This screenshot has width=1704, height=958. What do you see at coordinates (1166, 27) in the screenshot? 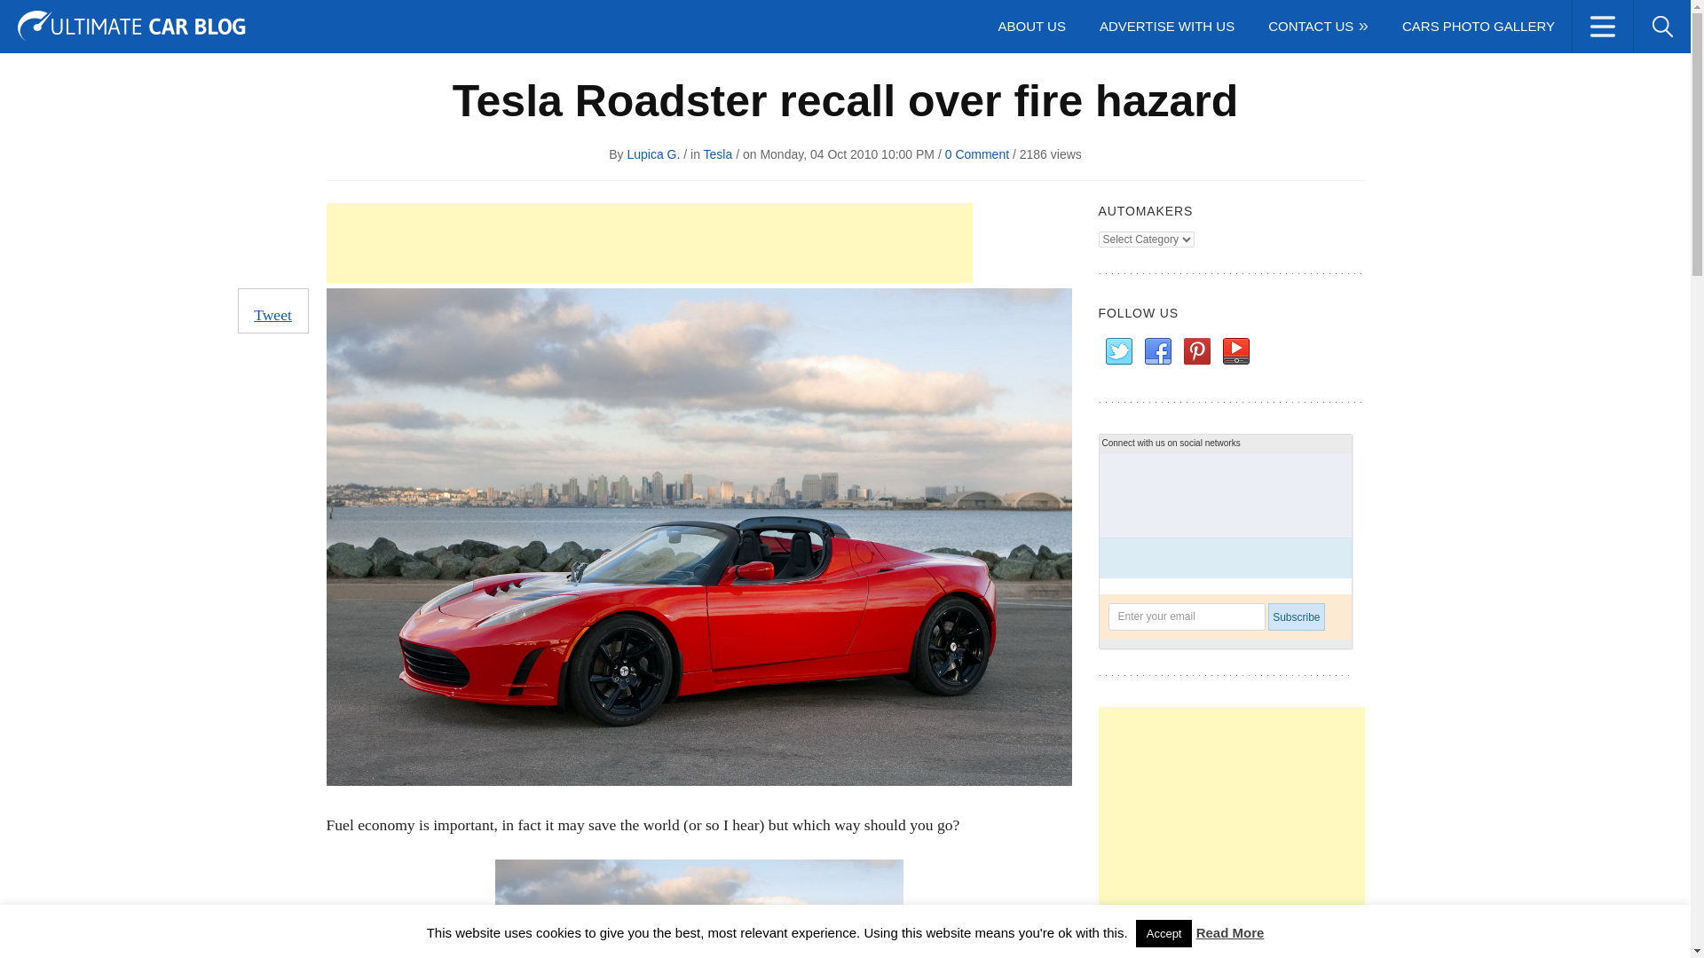
I see `ADVERTISE WITH US` at bounding box center [1166, 27].